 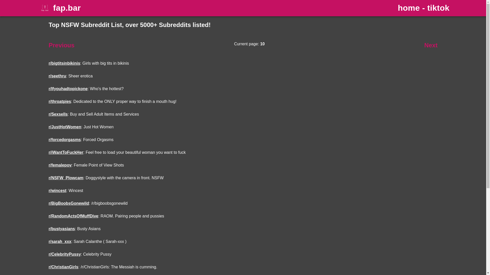 What do you see at coordinates (65, 140) in the screenshot?
I see `r/forcedorgasms` at bounding box center [65, 140].